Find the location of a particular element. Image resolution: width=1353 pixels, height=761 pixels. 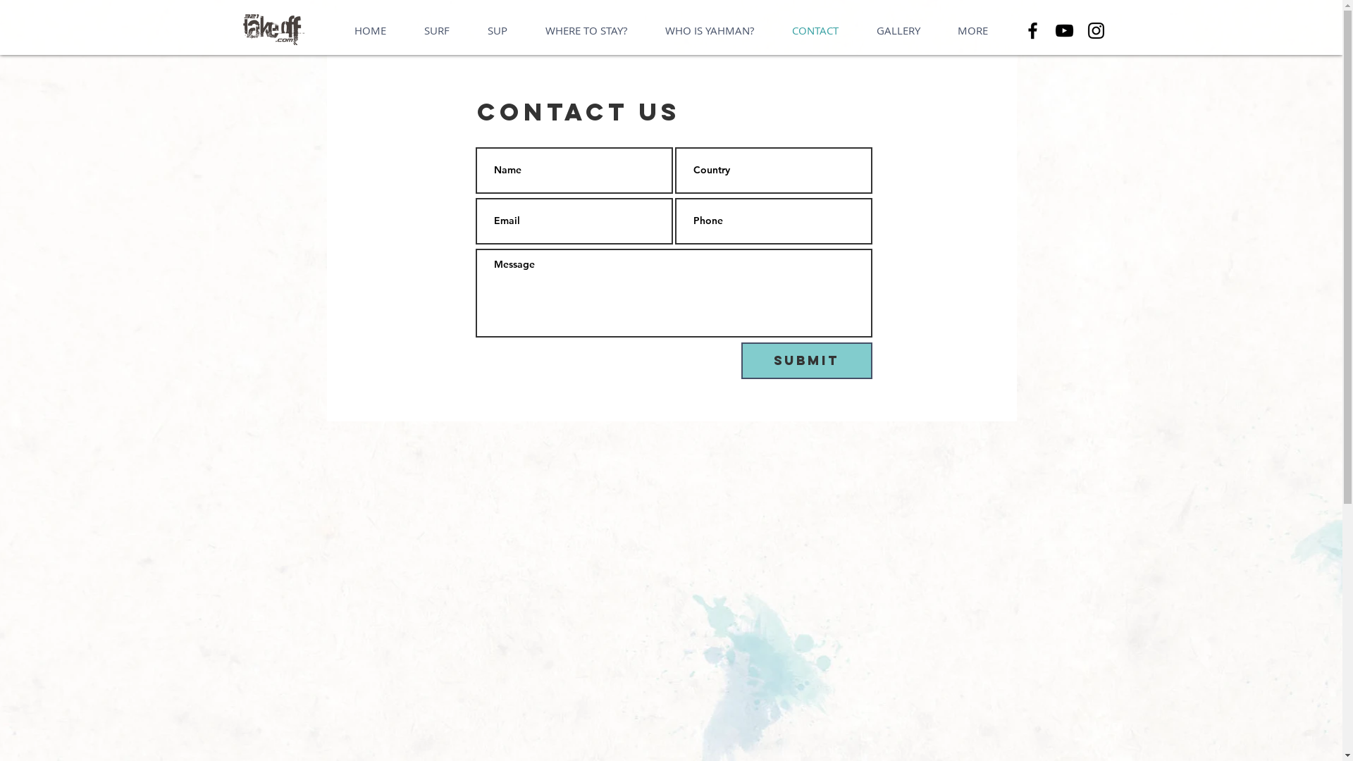

SURF is located at coordinates (436, 31).